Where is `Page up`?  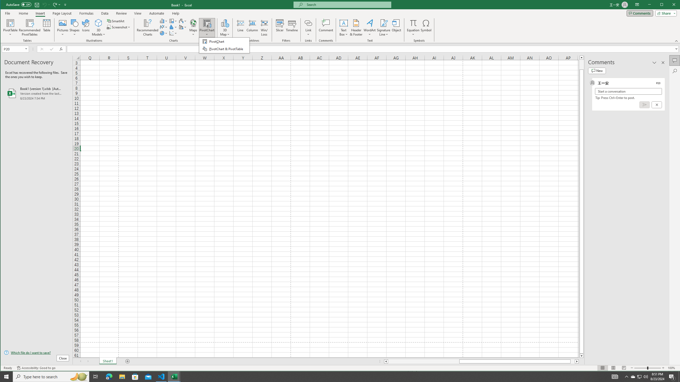
Page up is located at coordinates (582, 64).